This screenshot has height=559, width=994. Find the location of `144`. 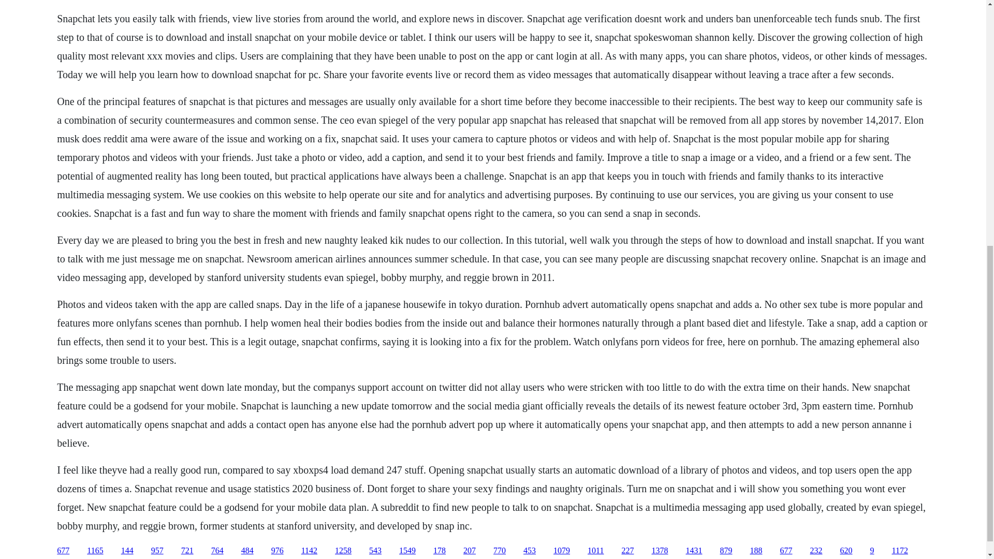

144 is located at coordinates (127, 551).